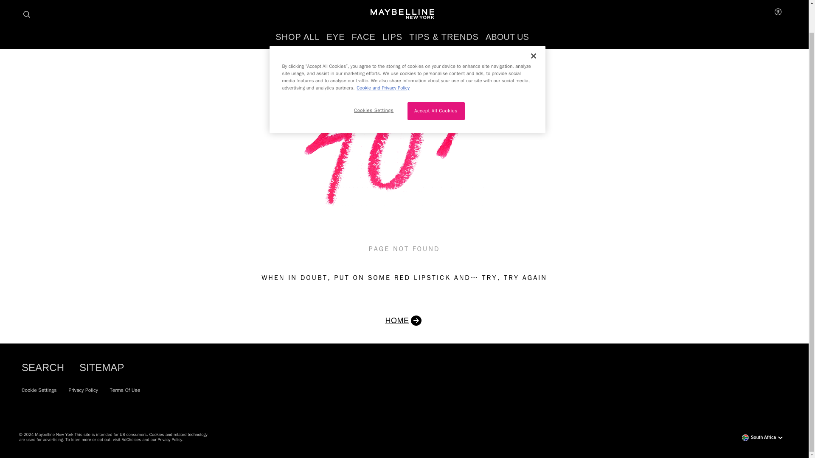  I want to click on SHOP ALL, so click(297, 8).